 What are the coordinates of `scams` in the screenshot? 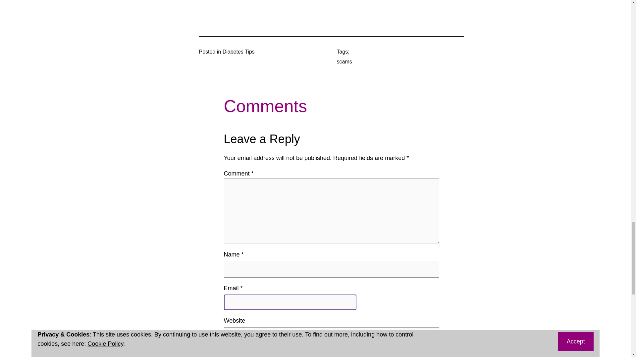 It's located at (344, 61).